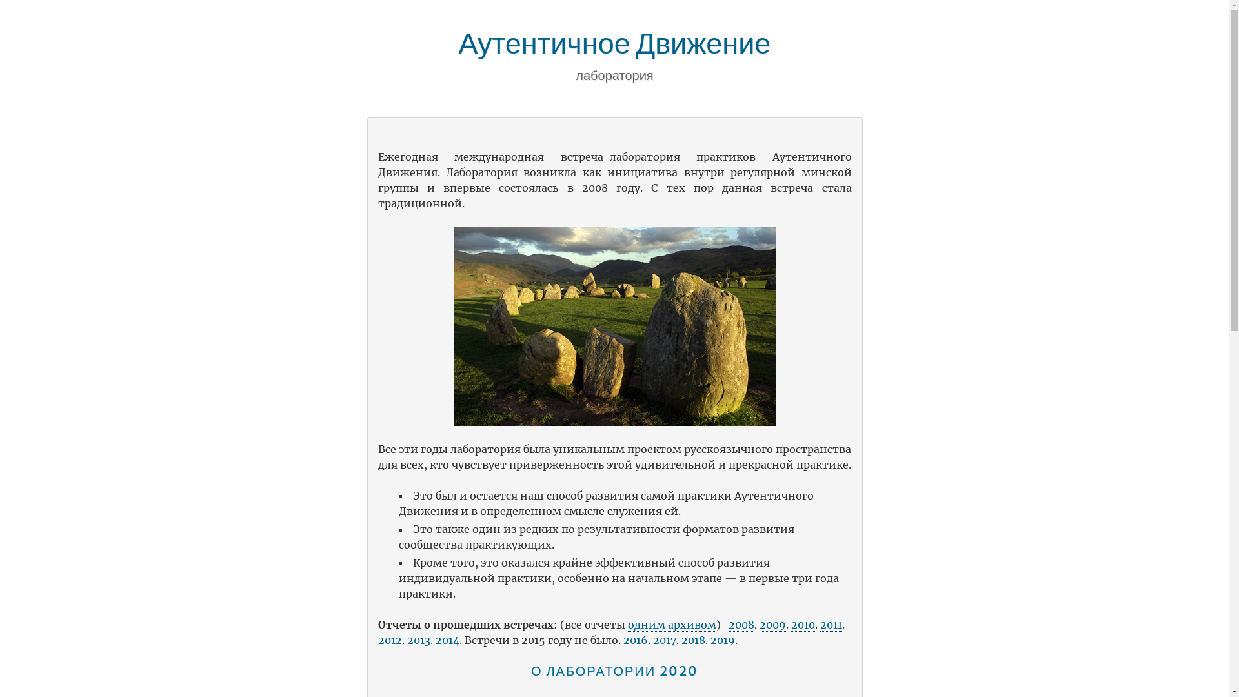 The height and width of the screenshot is (697, 1239). Describe the element at coordinates (665, 640) in the screenshot. I see `2017` at that location.